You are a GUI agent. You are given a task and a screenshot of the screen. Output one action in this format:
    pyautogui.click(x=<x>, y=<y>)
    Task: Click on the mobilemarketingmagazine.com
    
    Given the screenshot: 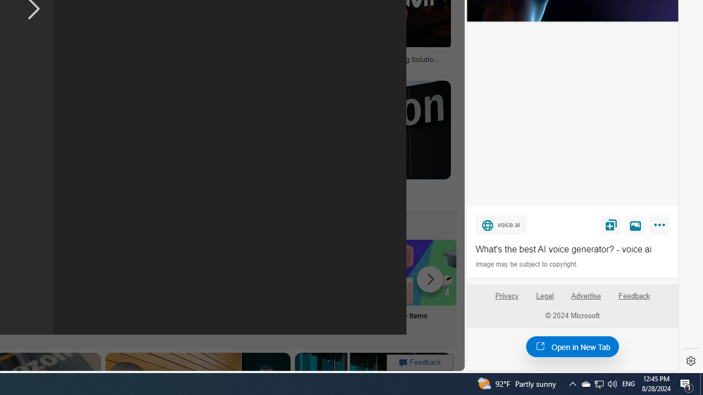 What is the action you would take?
    pyautogui.click(x=315, y=67)
    